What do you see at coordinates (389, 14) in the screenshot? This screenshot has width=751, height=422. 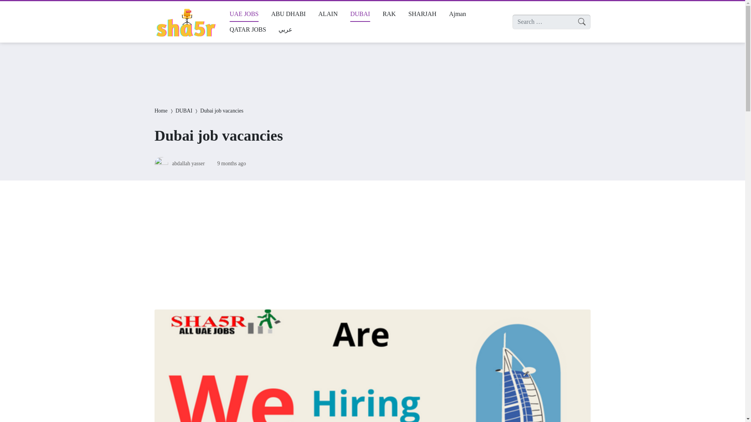 I see `RAK` at bounding box center [389, 14].